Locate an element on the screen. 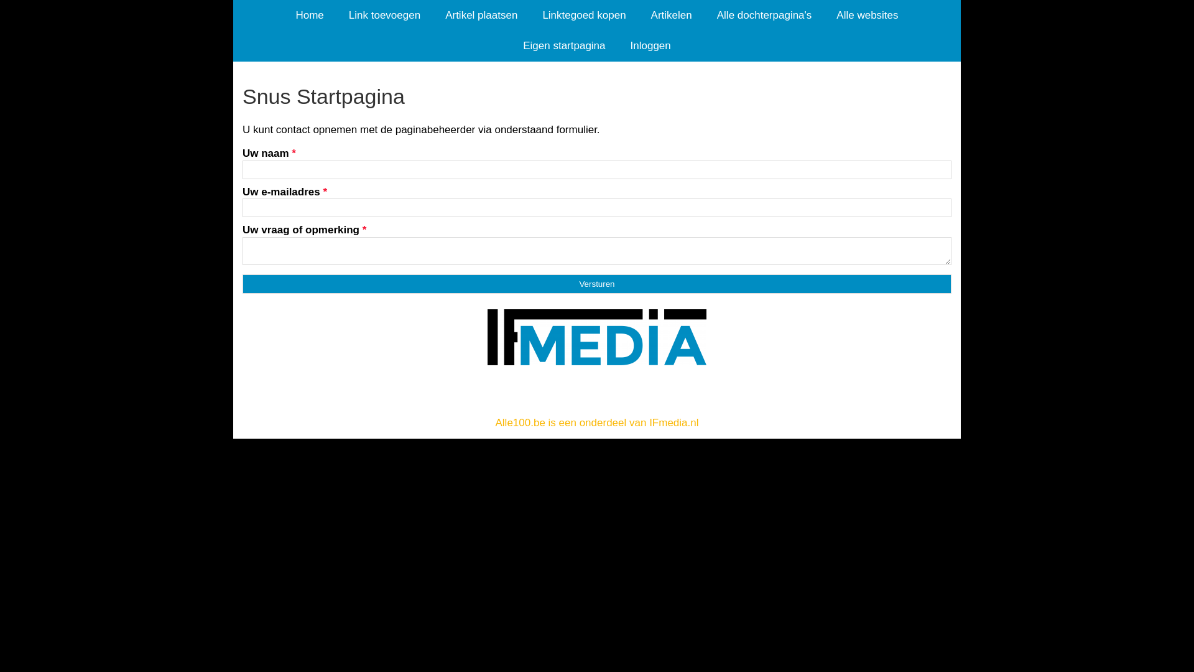  Alle websites is located at coordinates (867, 15).